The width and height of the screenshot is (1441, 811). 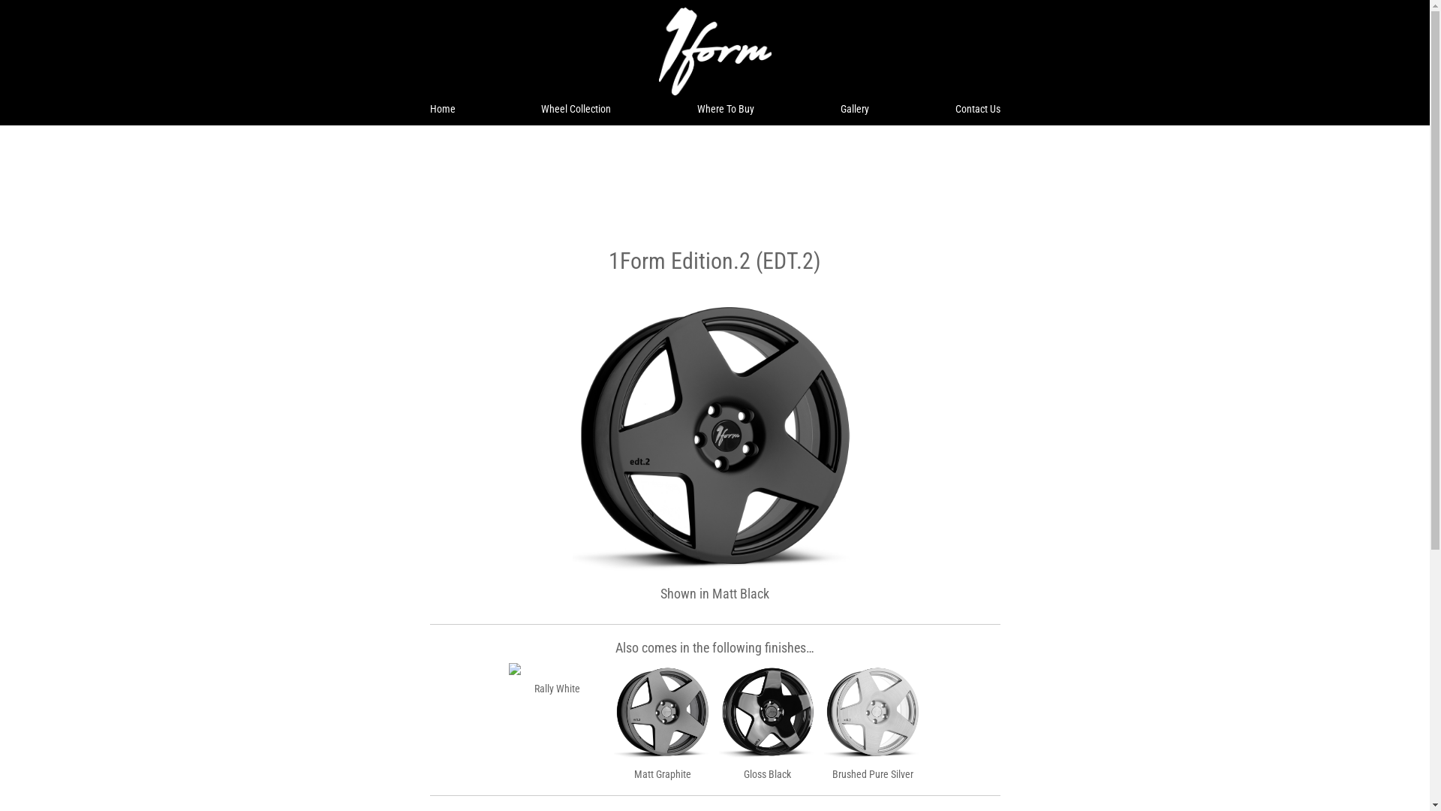 What do you see at coordinates (855, 109) in the screenshot?
I see `Gallery` at bounding box center [855, 109].